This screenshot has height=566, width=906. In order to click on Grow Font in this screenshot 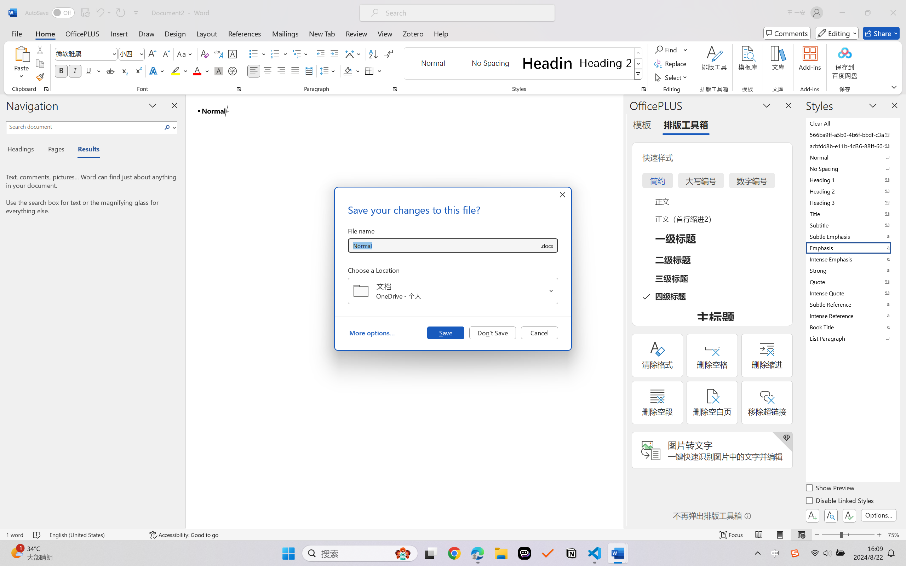, I will do `click(152, 54)`.